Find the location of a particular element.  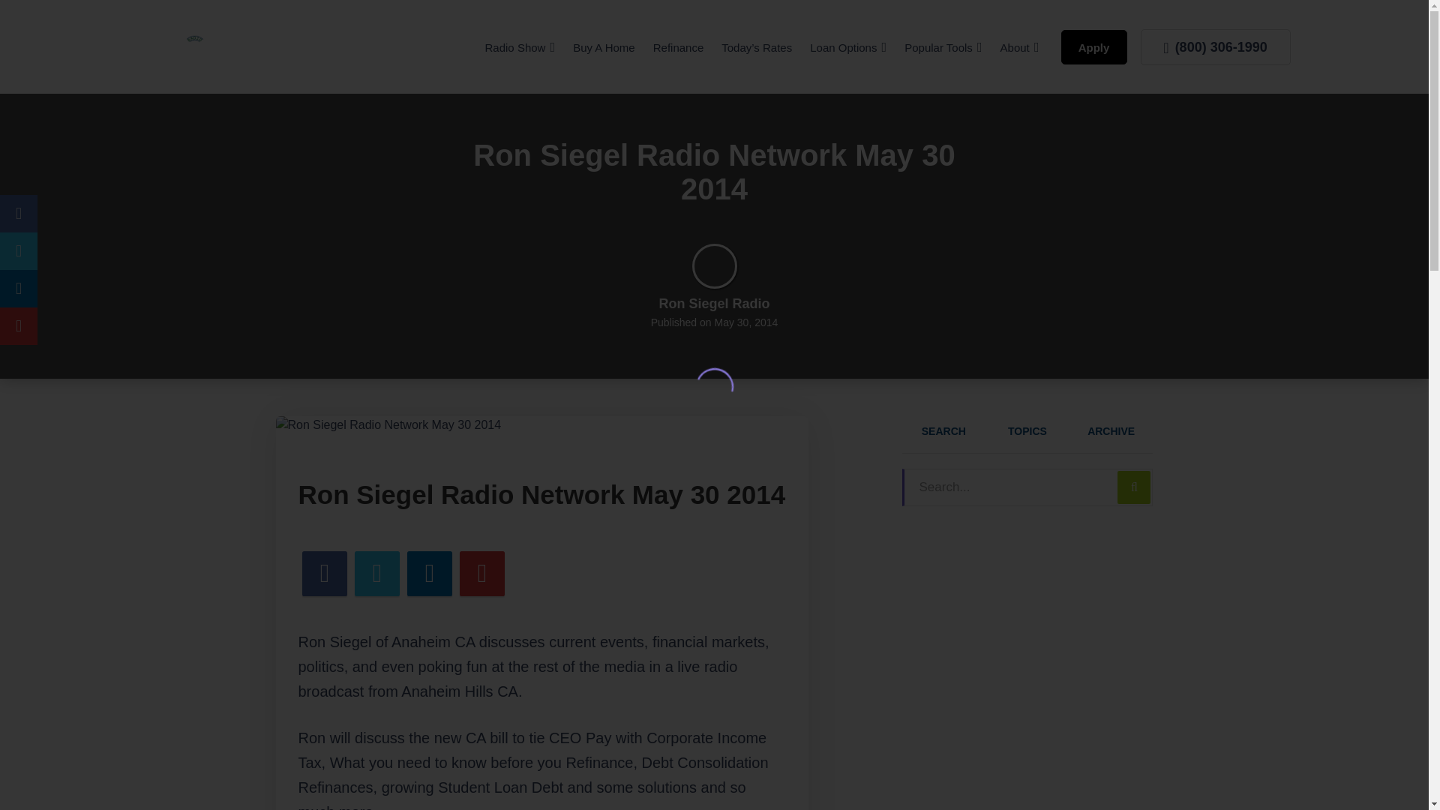

Refinance is located at coordinates (678, 48).